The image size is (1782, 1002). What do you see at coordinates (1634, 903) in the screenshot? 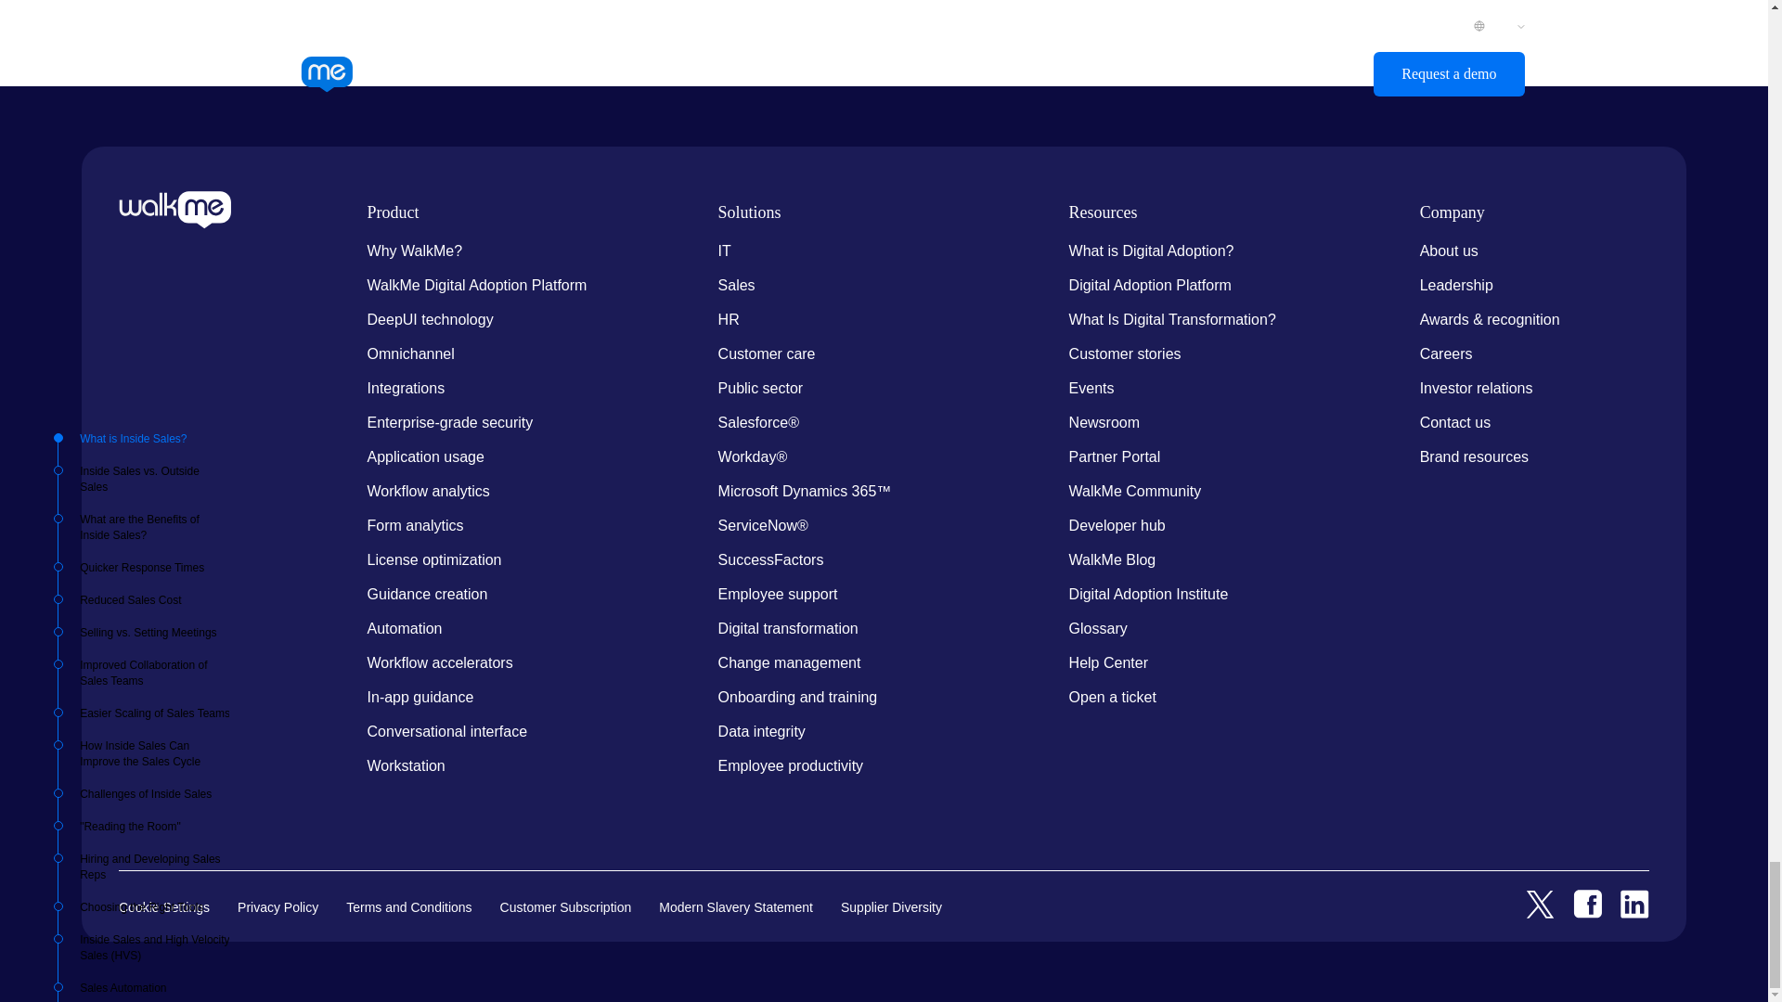
I see `Linked In` at bounding box center [1634, 903].